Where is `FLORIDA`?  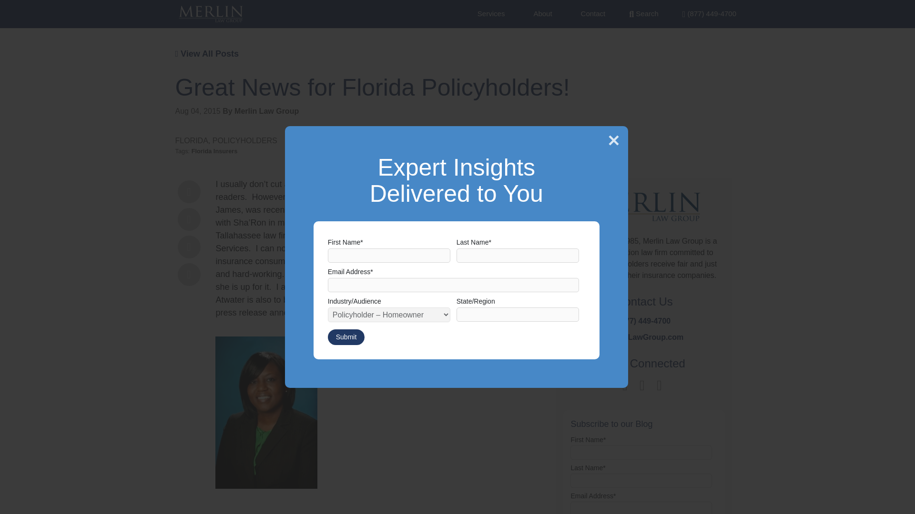 FLORIDA is located at coordinates (192, 140).